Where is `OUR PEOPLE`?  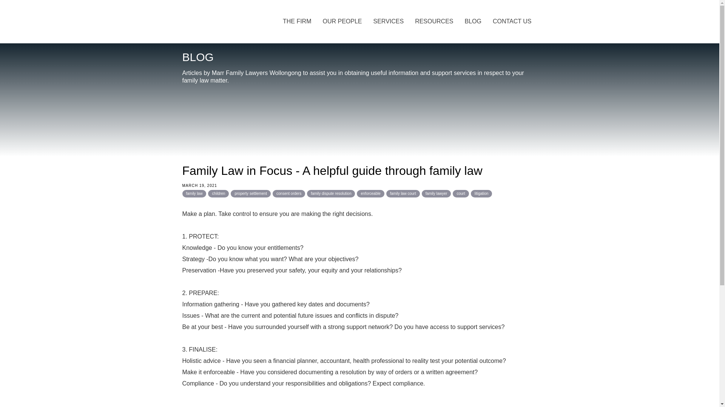 OUR PEOPLE is located at coordinates (342, 22).